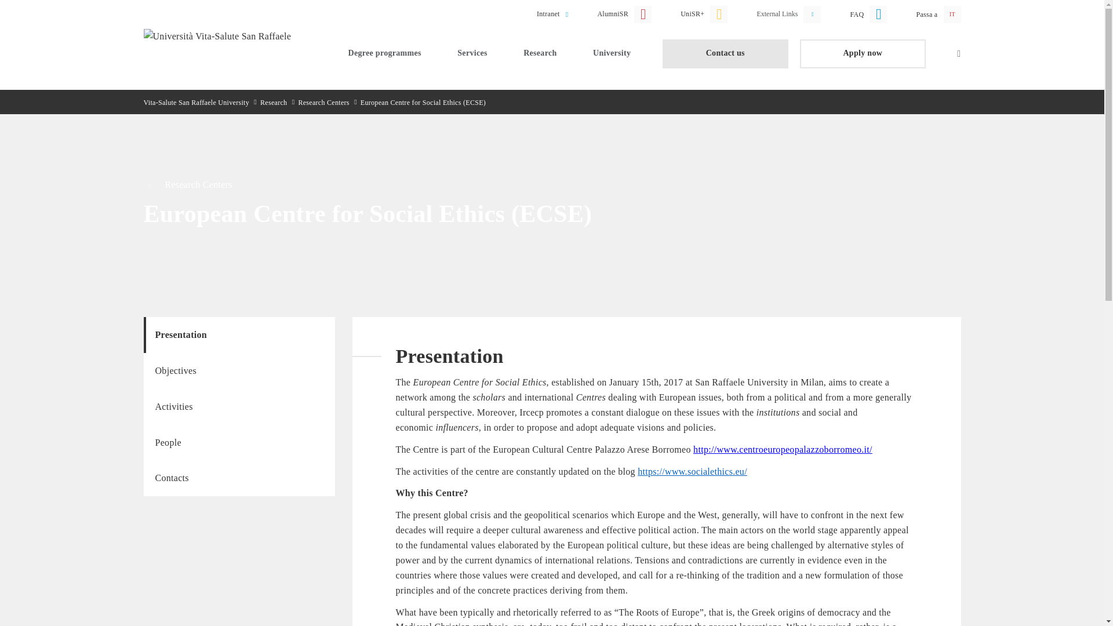  I want to click on External Links, so click(791, 12).